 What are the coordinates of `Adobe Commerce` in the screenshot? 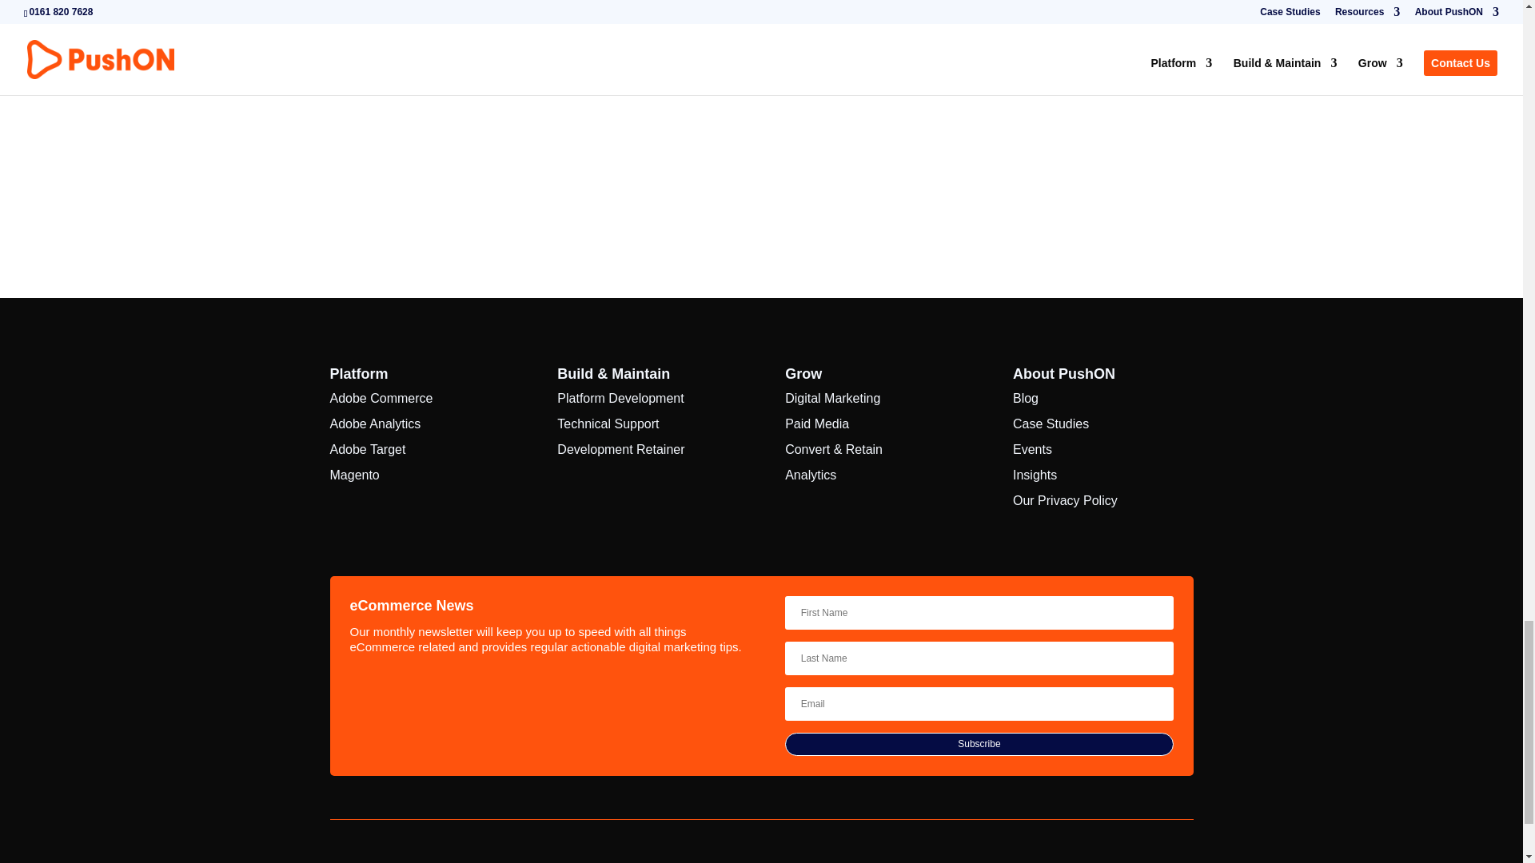 It's located at (381, 398).